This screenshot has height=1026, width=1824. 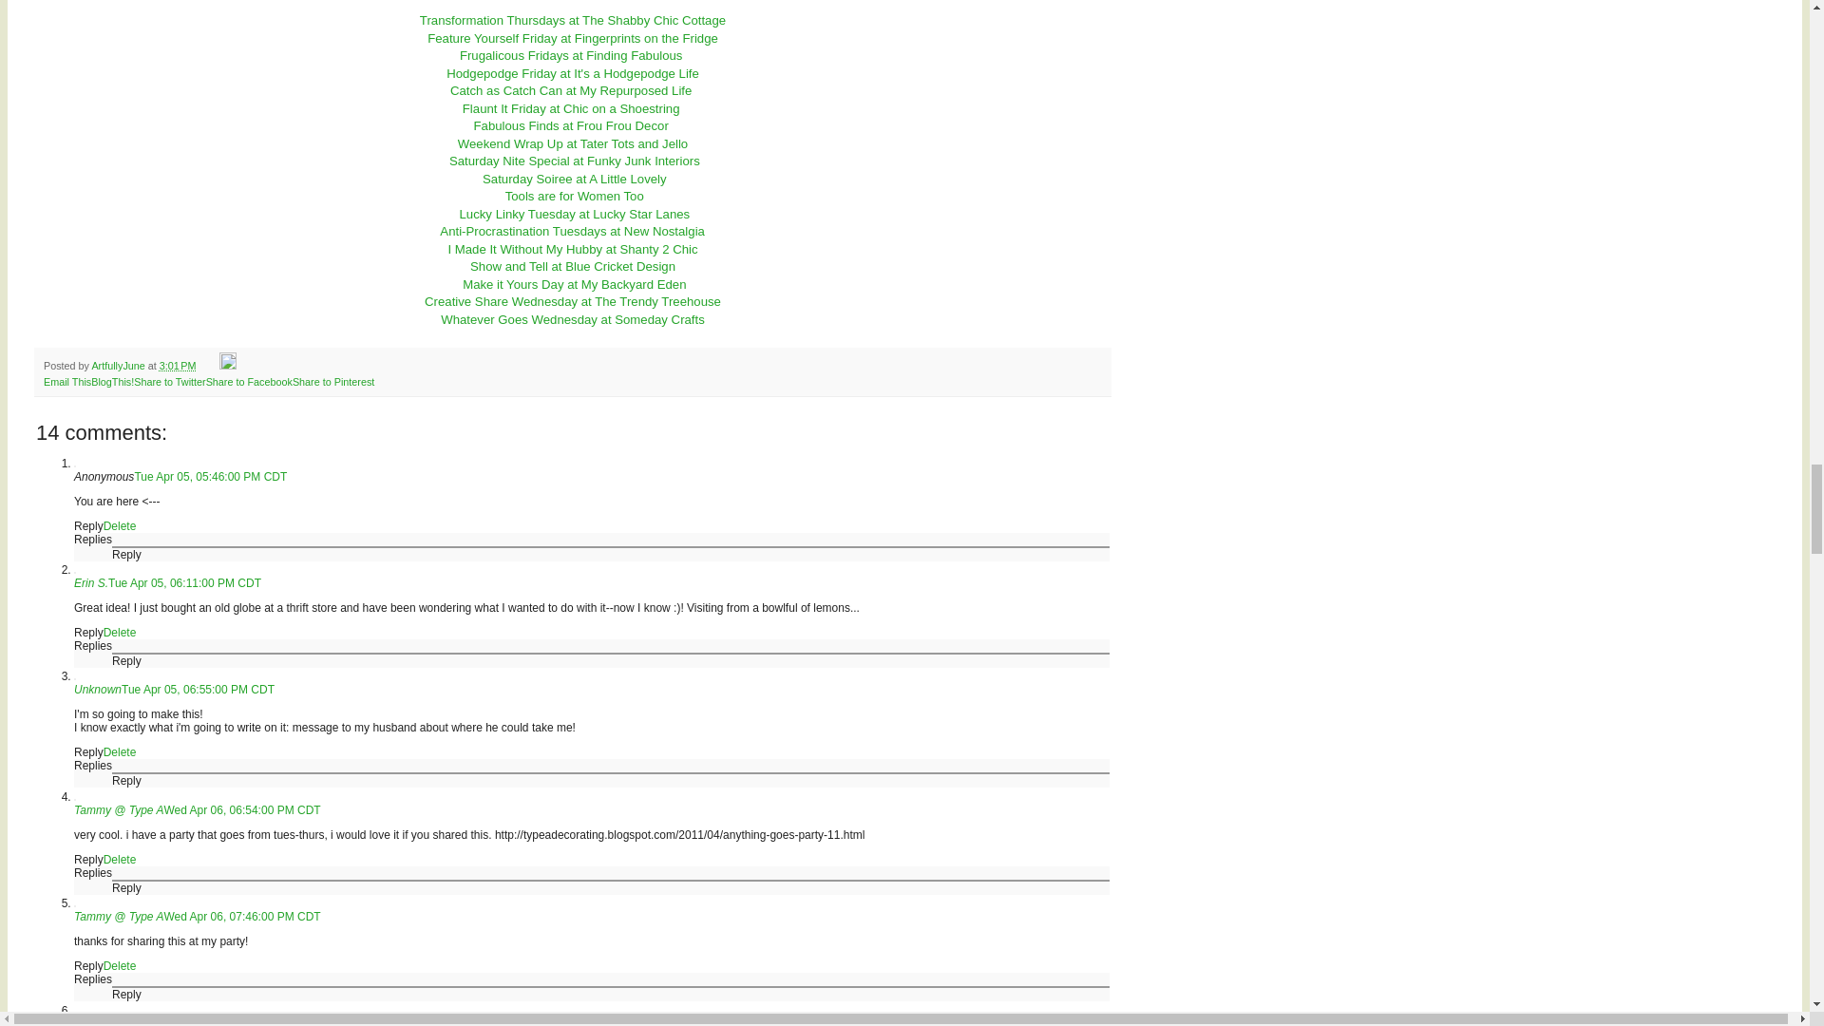 I want to click on Delete, so click(x=120, y=525).